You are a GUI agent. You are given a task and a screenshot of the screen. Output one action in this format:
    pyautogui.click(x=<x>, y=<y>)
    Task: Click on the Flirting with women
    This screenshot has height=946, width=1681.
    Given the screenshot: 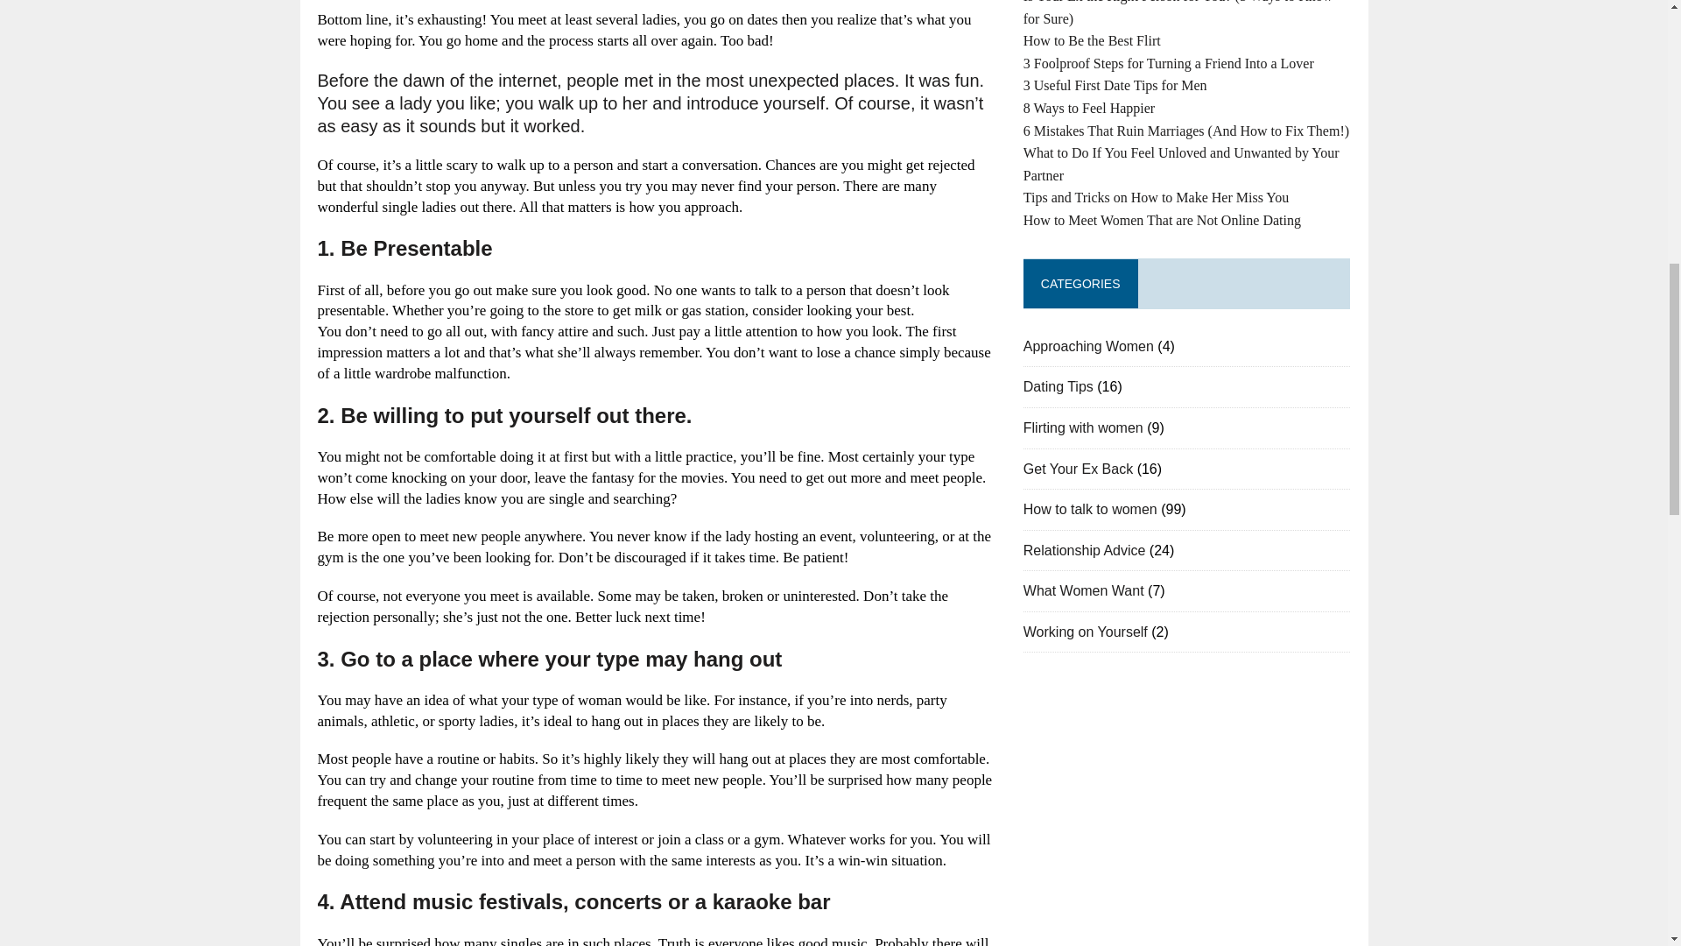 What is the action you would take?
    pyautogui.click(x=1083, y=427)
    